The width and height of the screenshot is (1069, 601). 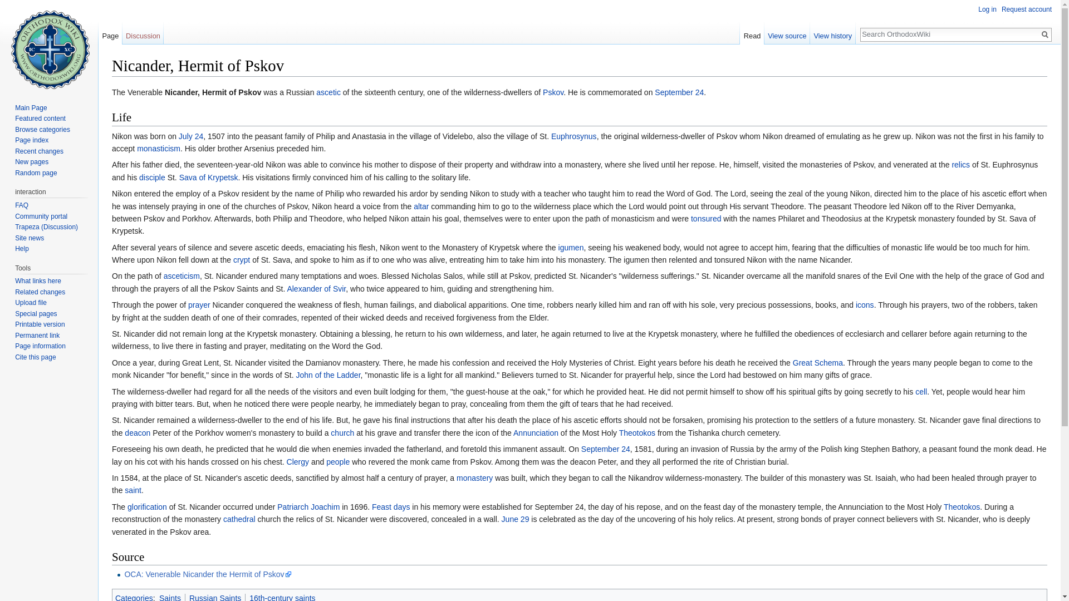 I want to click on altar, so click(x=421, y=206).